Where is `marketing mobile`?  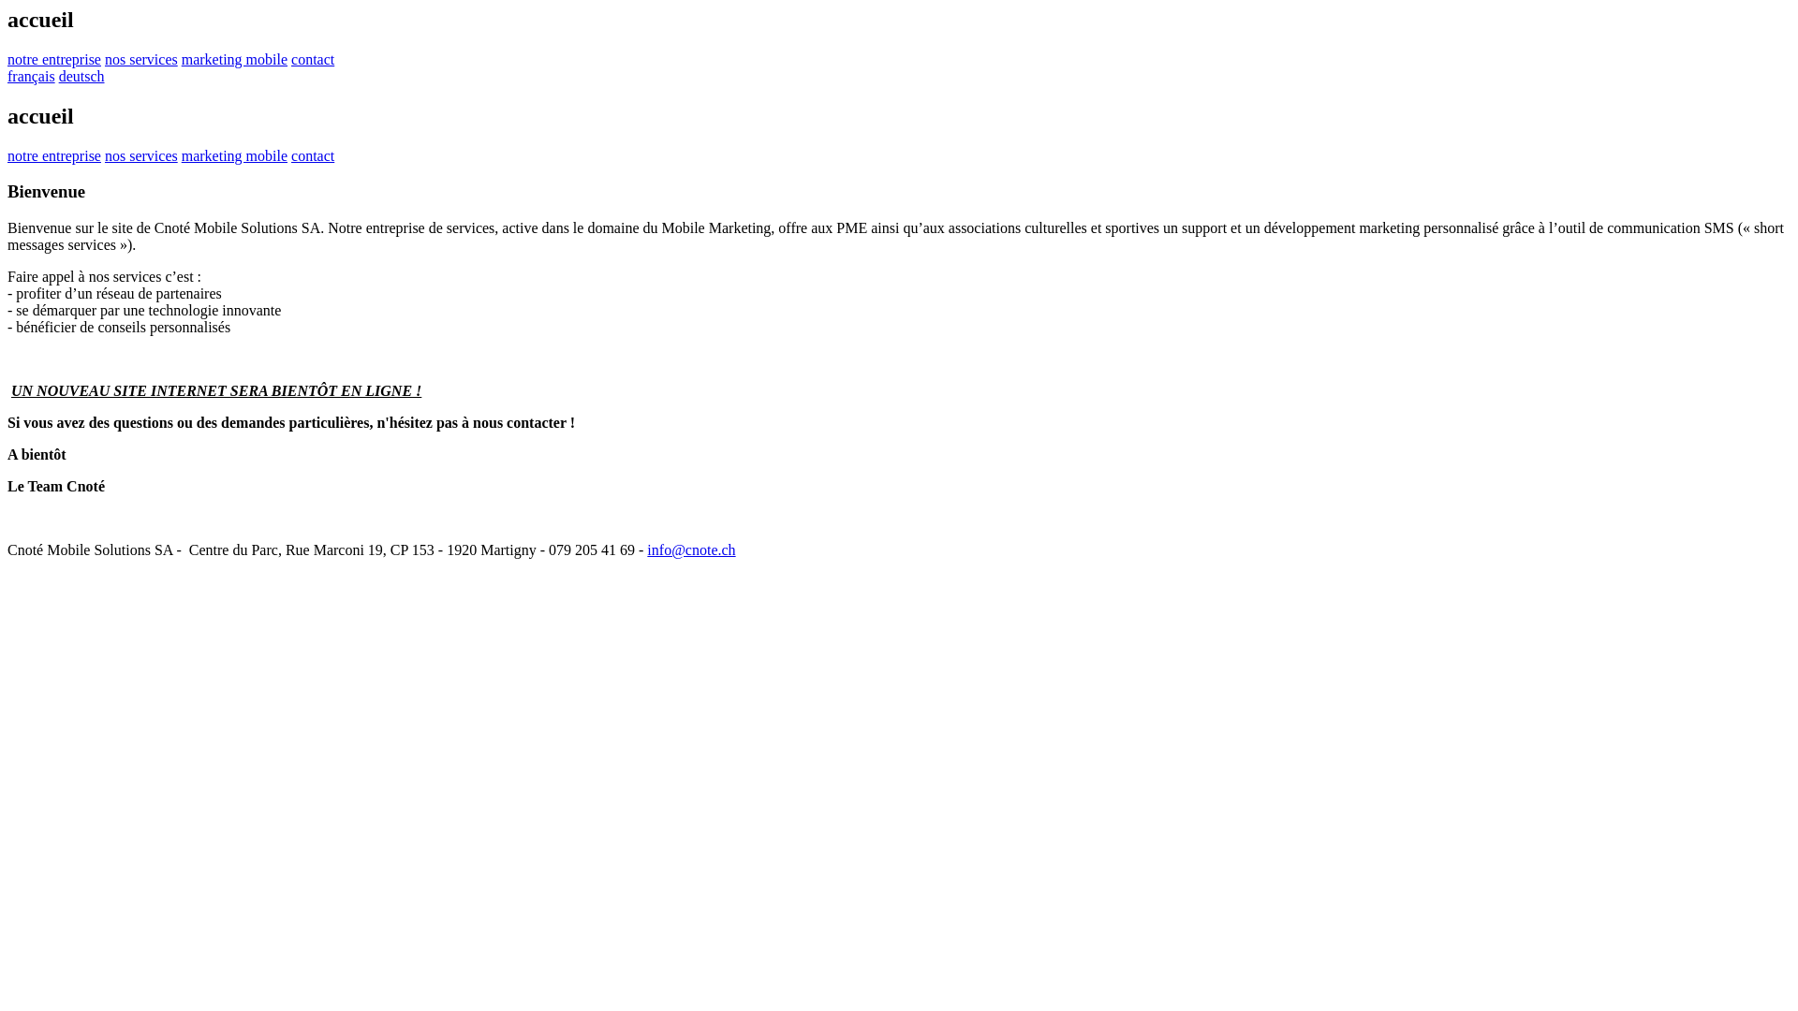 marketing mobile is located at coordinates (234, 60).